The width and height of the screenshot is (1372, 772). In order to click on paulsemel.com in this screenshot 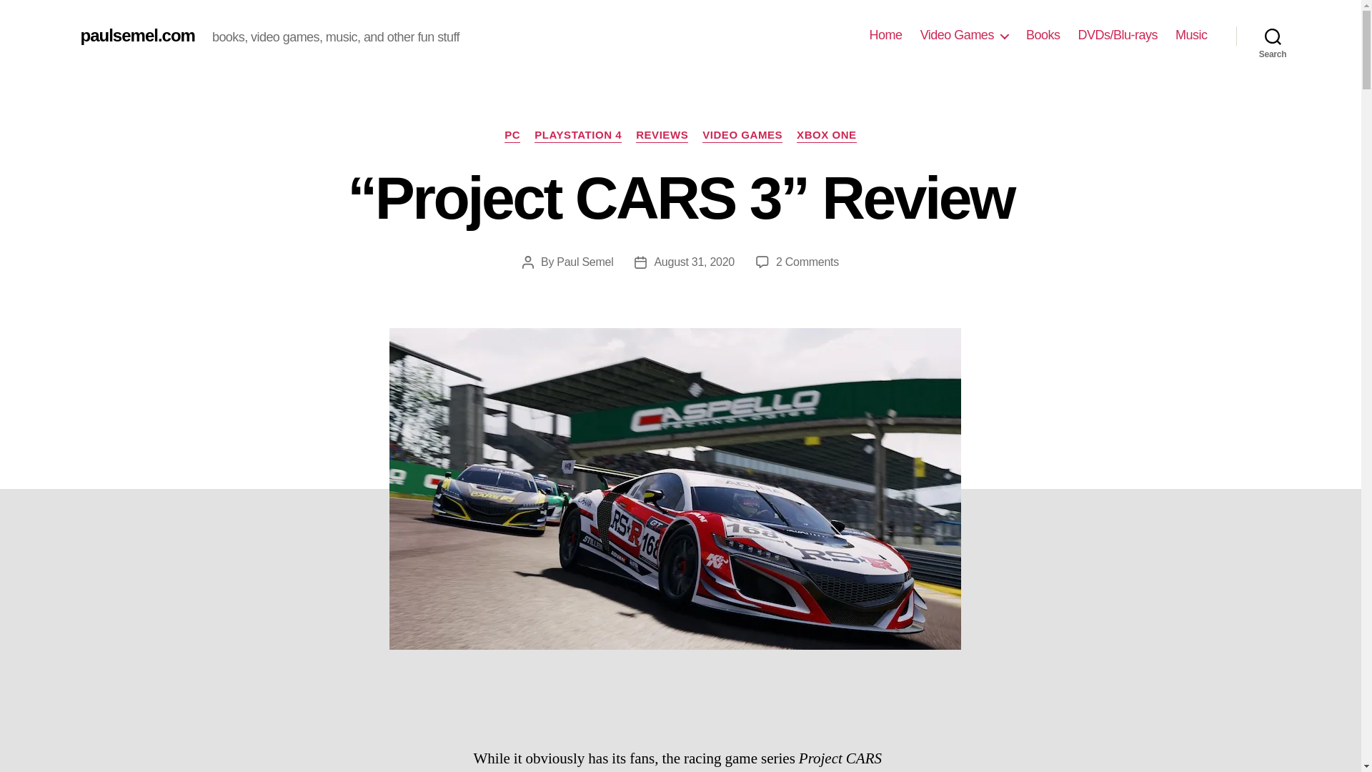, I will do `click(137, 35)`.